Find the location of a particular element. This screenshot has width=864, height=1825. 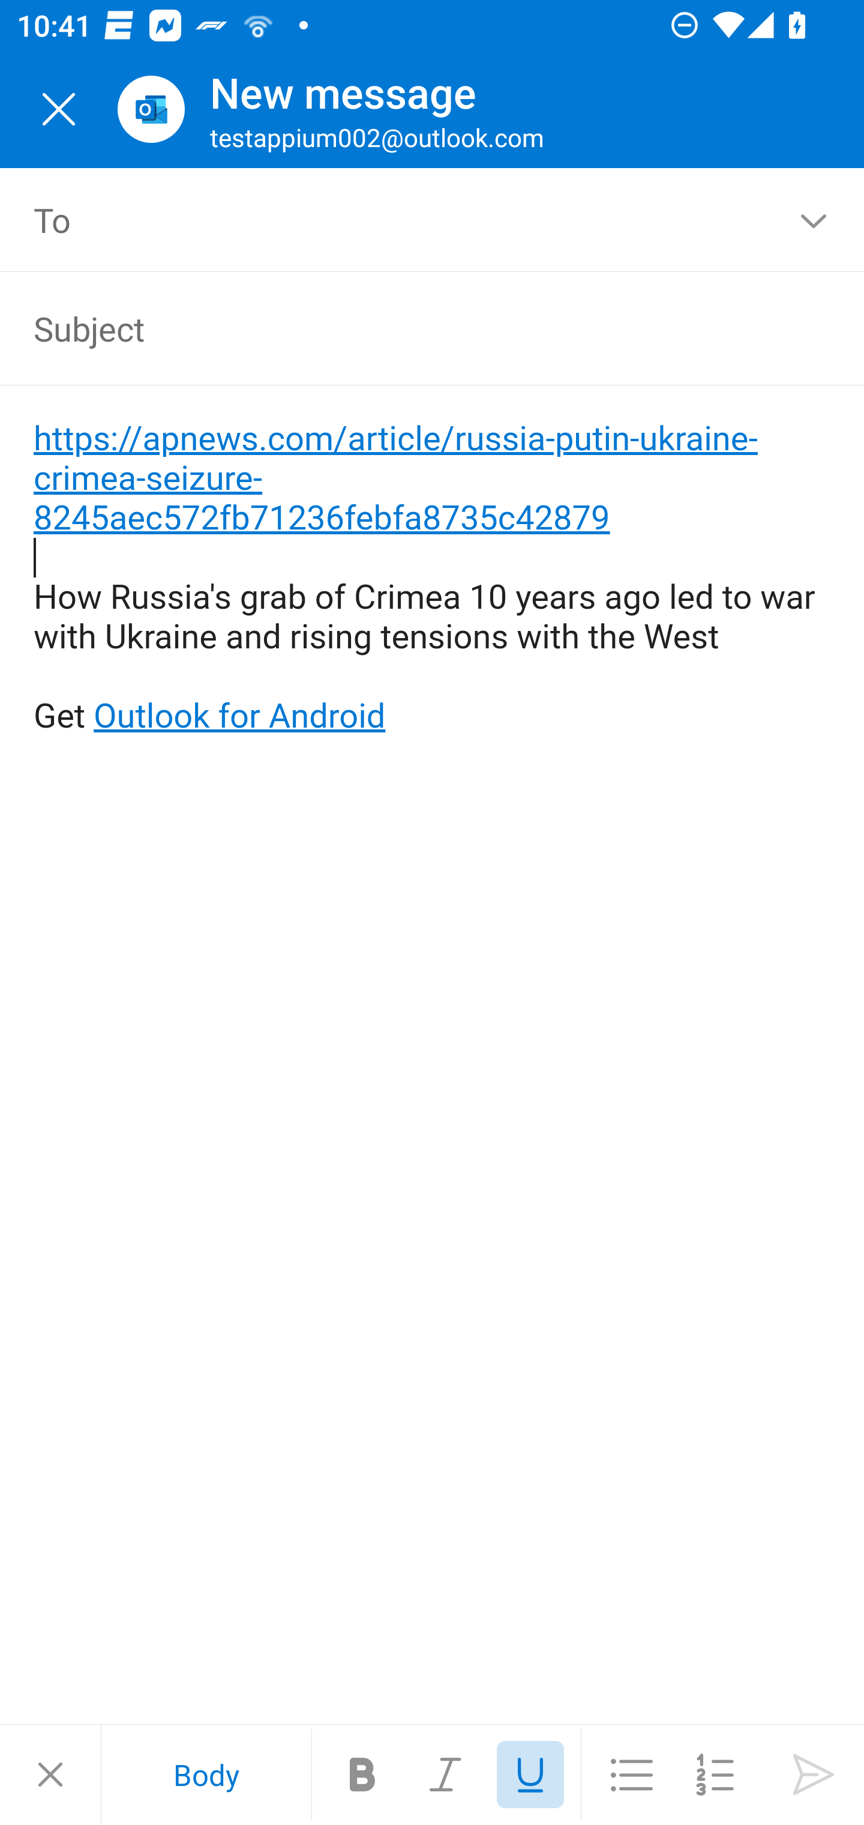

Close is located at coordinates (59, 109).